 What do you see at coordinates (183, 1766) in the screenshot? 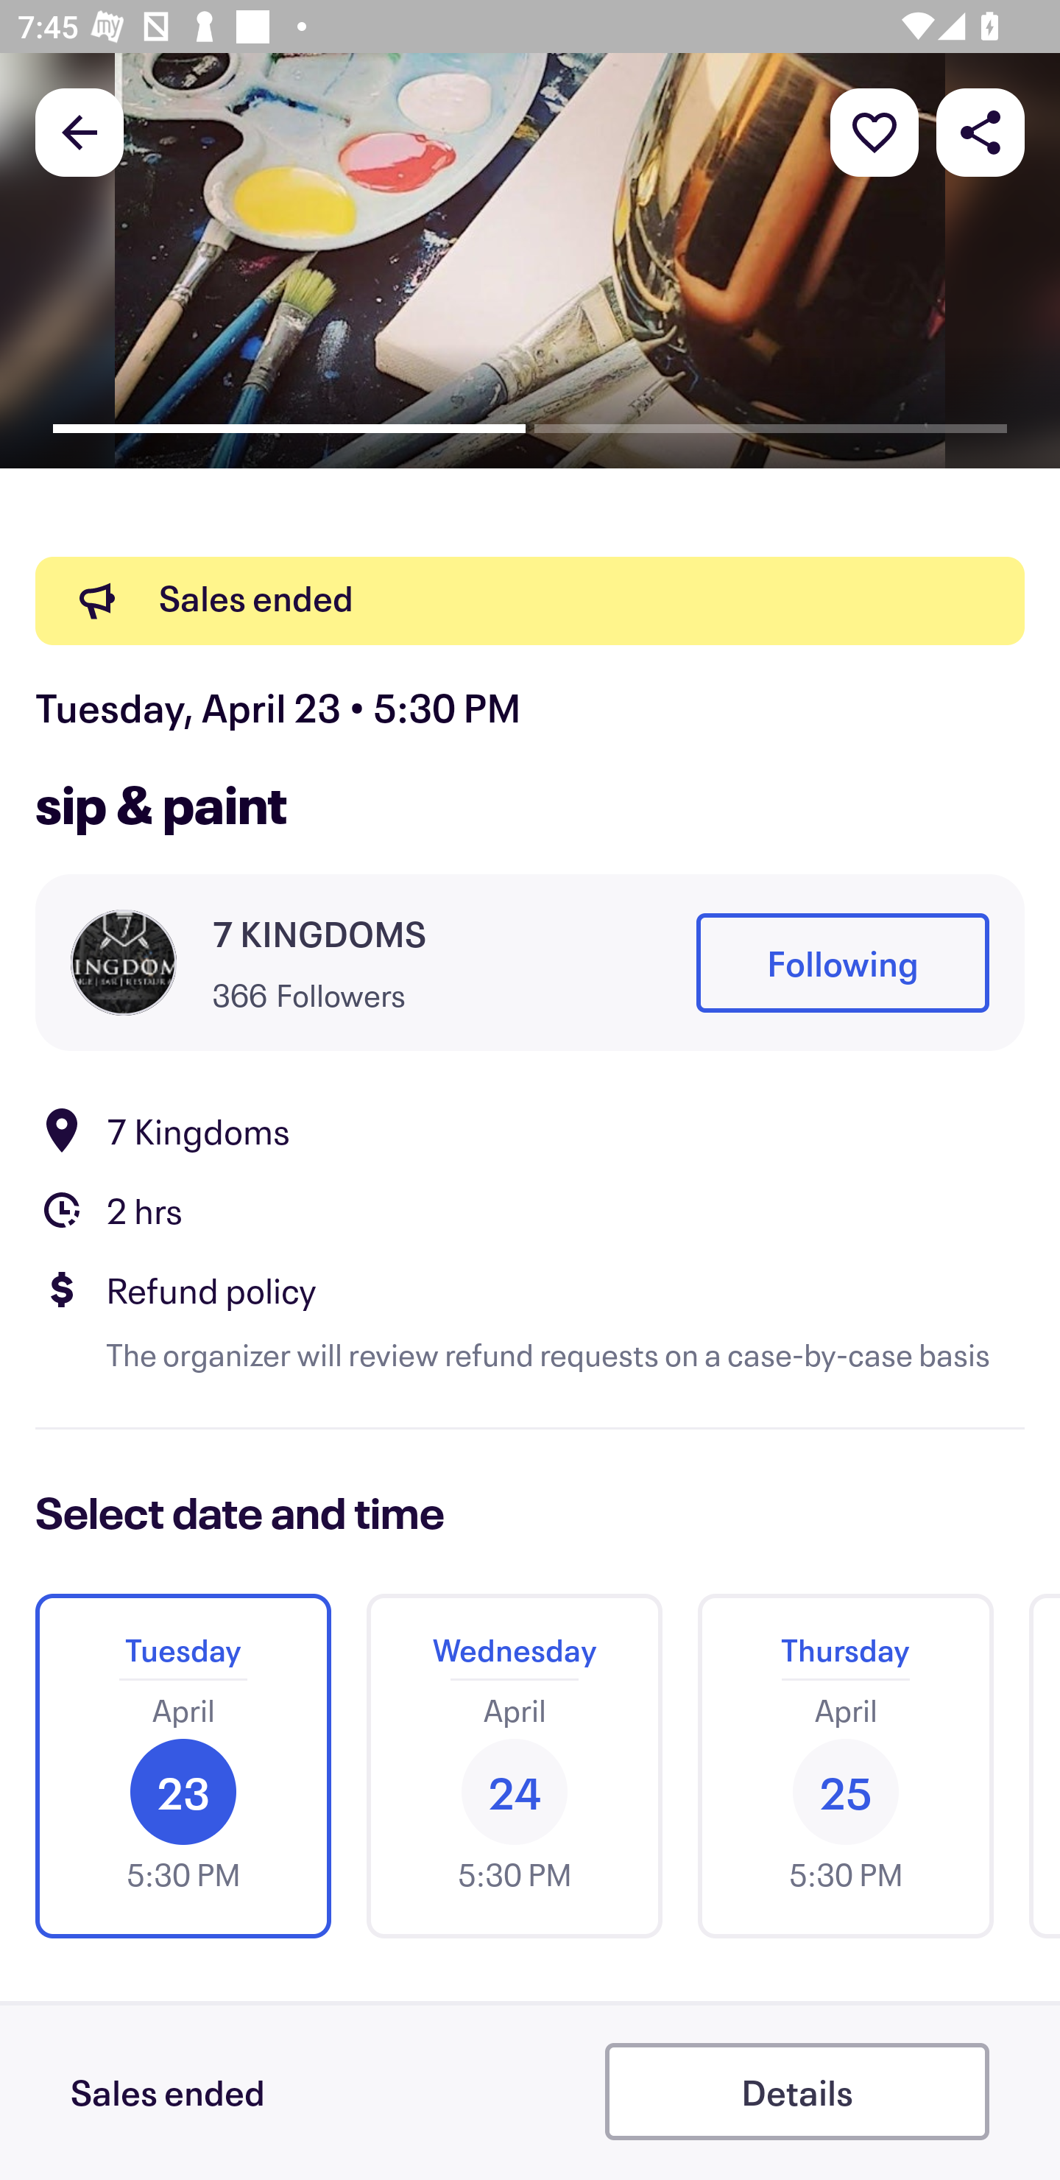
I see `Tuesday April 23 5:30 PM` at bounding box center [183, 1766].